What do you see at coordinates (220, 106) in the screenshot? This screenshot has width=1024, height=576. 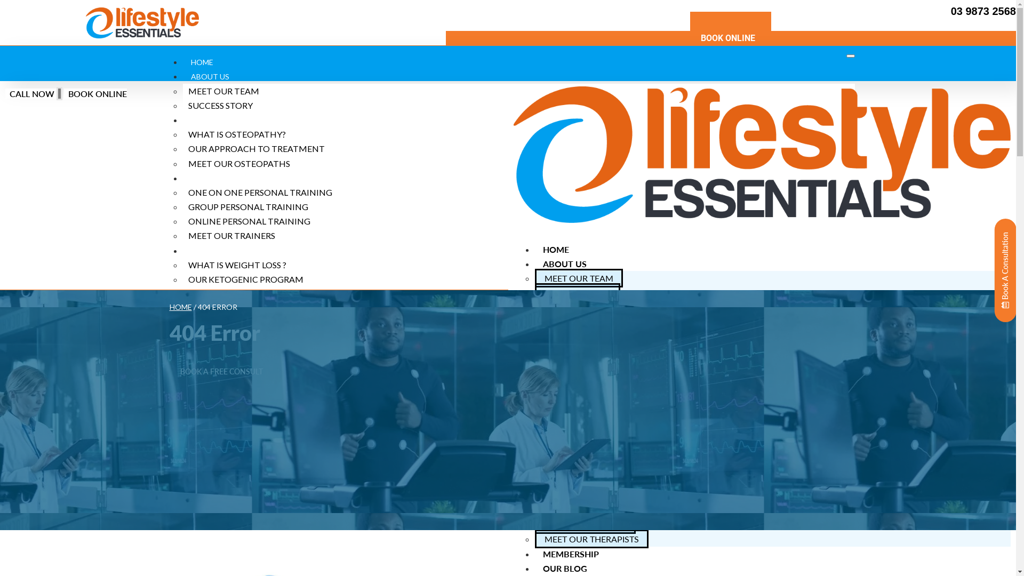 I see `SUCCESS STORY` at bounding box center [220, 106].